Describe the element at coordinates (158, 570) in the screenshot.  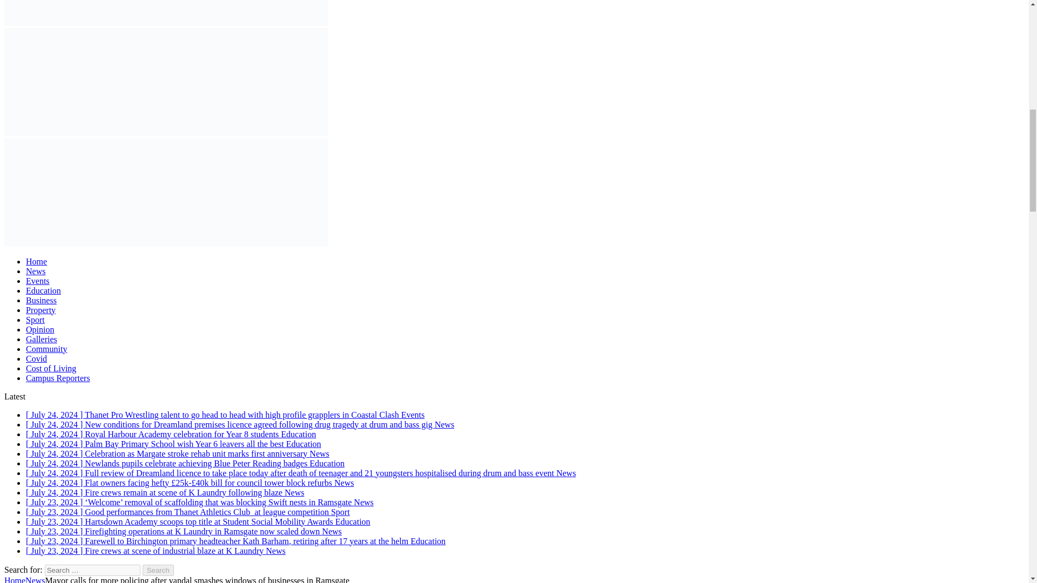
I see `Search` at that location.